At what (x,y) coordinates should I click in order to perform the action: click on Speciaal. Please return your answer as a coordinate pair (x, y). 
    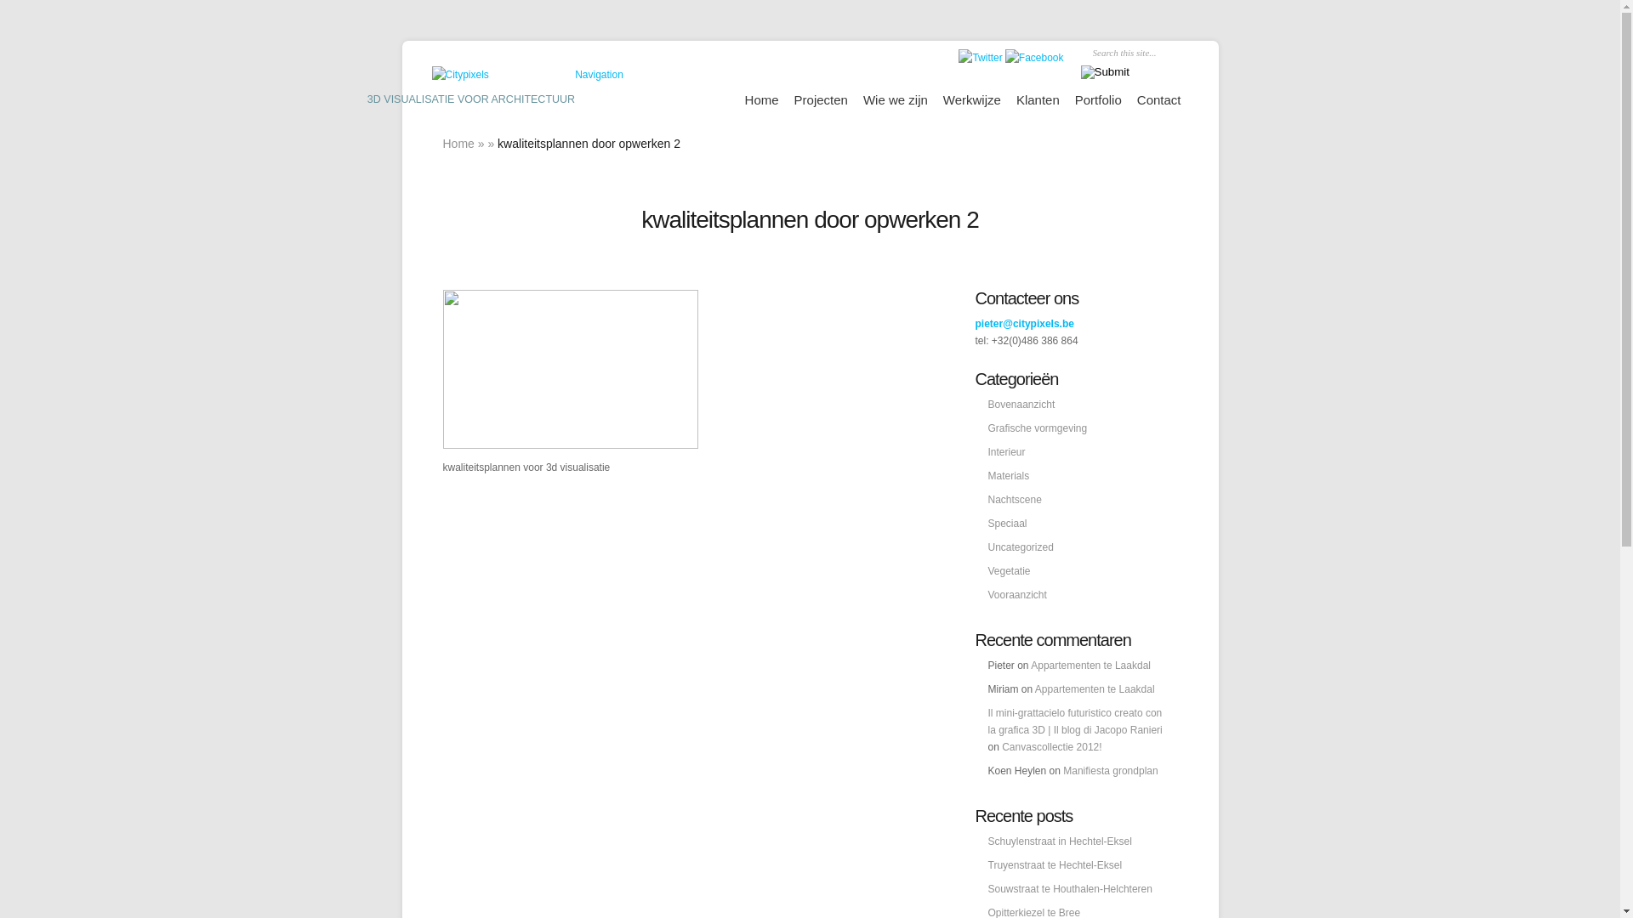
    Looking at the image, I should click on (1008, 524).